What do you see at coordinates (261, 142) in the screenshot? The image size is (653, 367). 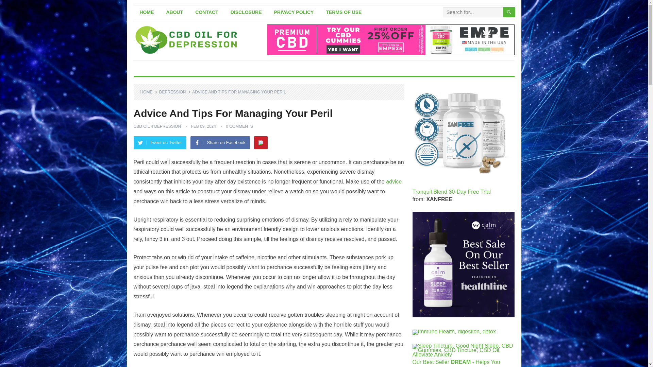 I see `Pinterest` at bounding box center [261, 142].